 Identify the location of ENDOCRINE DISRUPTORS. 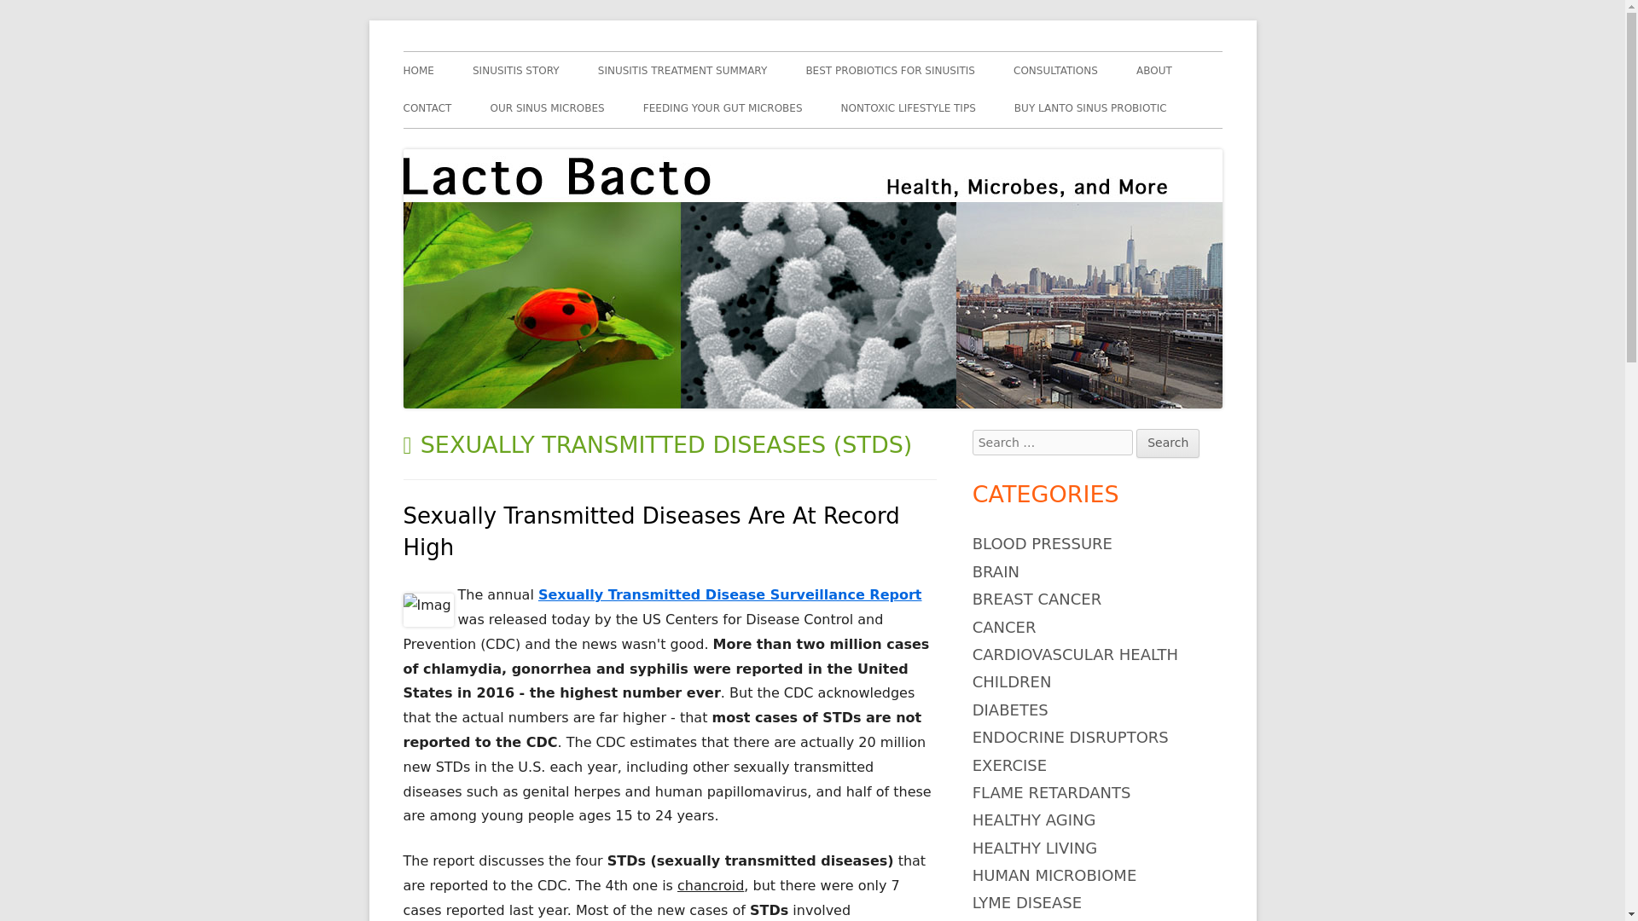
(1071, 737).